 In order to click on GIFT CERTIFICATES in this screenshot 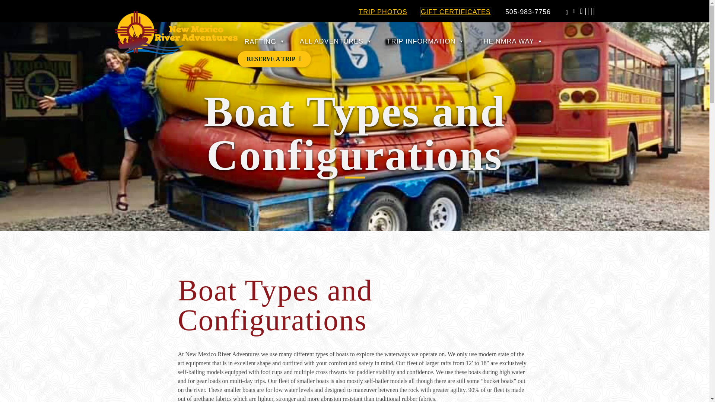, I will do `click(456, 12)`.